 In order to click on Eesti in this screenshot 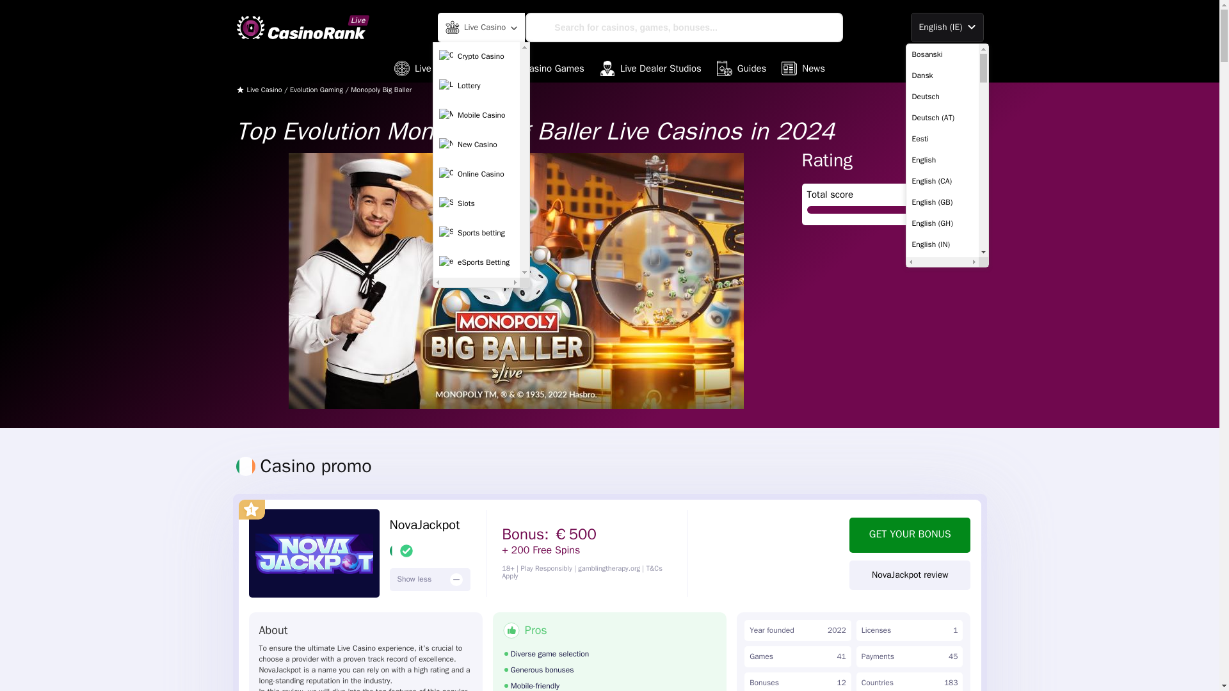, I will do `click(942, 138)`.